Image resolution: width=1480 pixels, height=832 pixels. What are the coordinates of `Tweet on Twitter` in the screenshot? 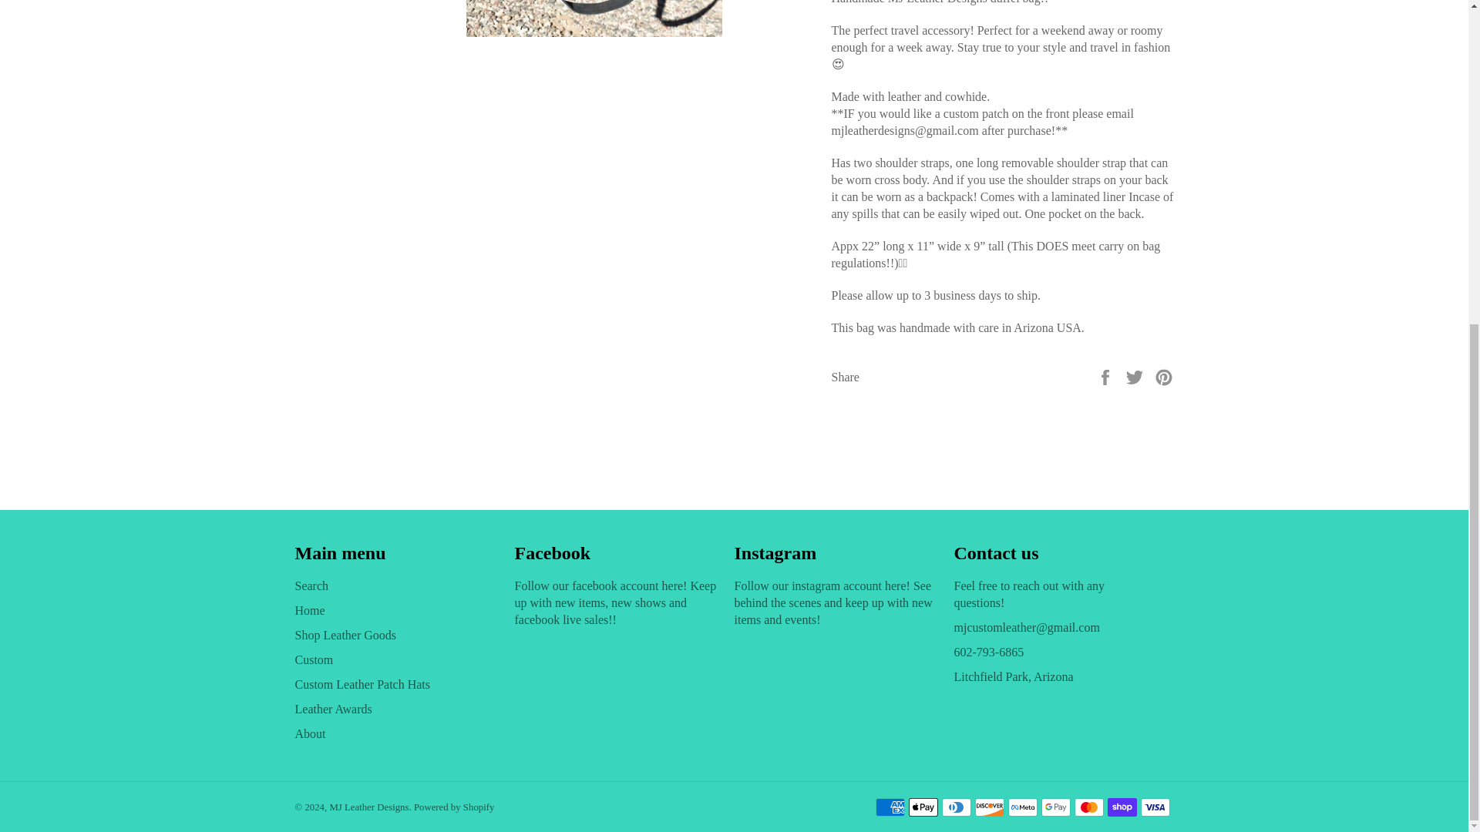 It's located at (1136, 376).